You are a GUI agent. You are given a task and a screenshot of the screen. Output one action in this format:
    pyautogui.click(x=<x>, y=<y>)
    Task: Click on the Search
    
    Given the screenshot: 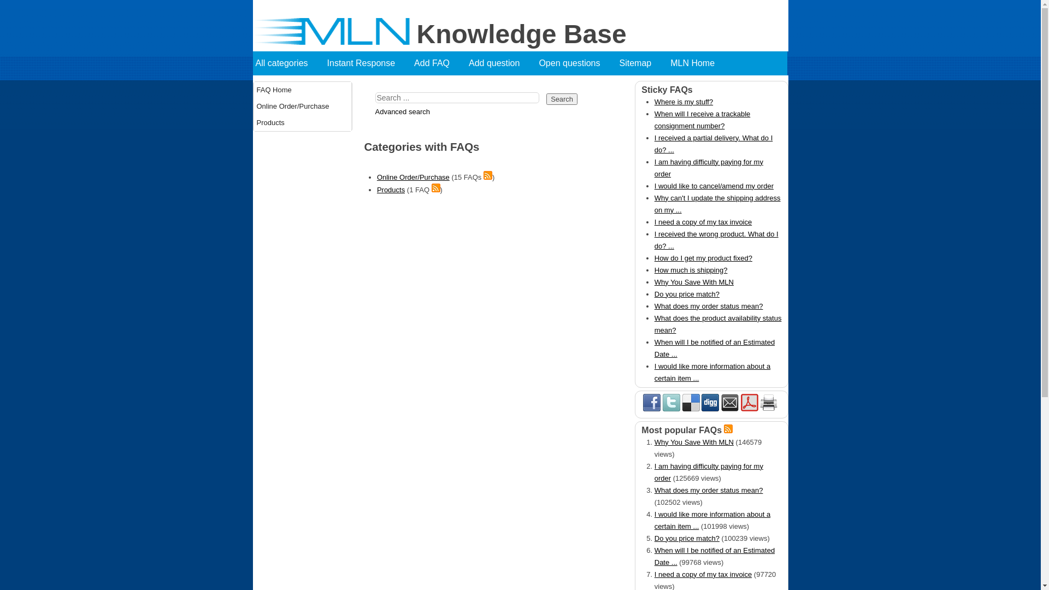 What is the action you would take?
    pyautogui.click(x=562, y=98)
    